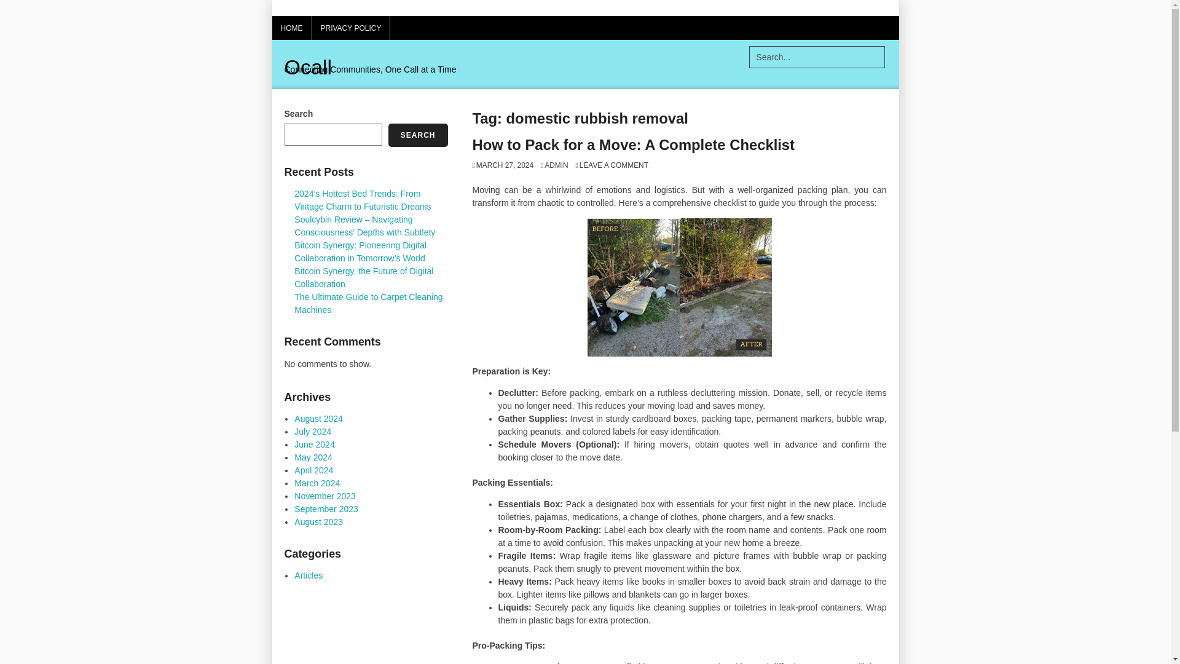 The height and width of the screenshot is (664, 1180). What do you see at coordinates (313, 444) in the screenshot?
I see `June 2024` at bounding box center [313, 444].